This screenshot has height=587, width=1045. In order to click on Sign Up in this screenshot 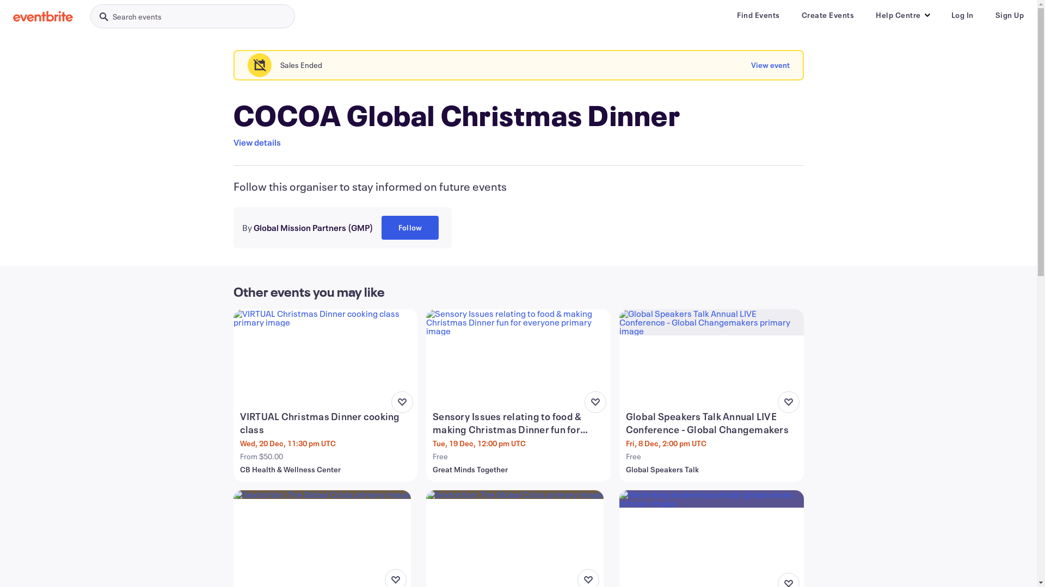, I will do `click(1009, 15)`.